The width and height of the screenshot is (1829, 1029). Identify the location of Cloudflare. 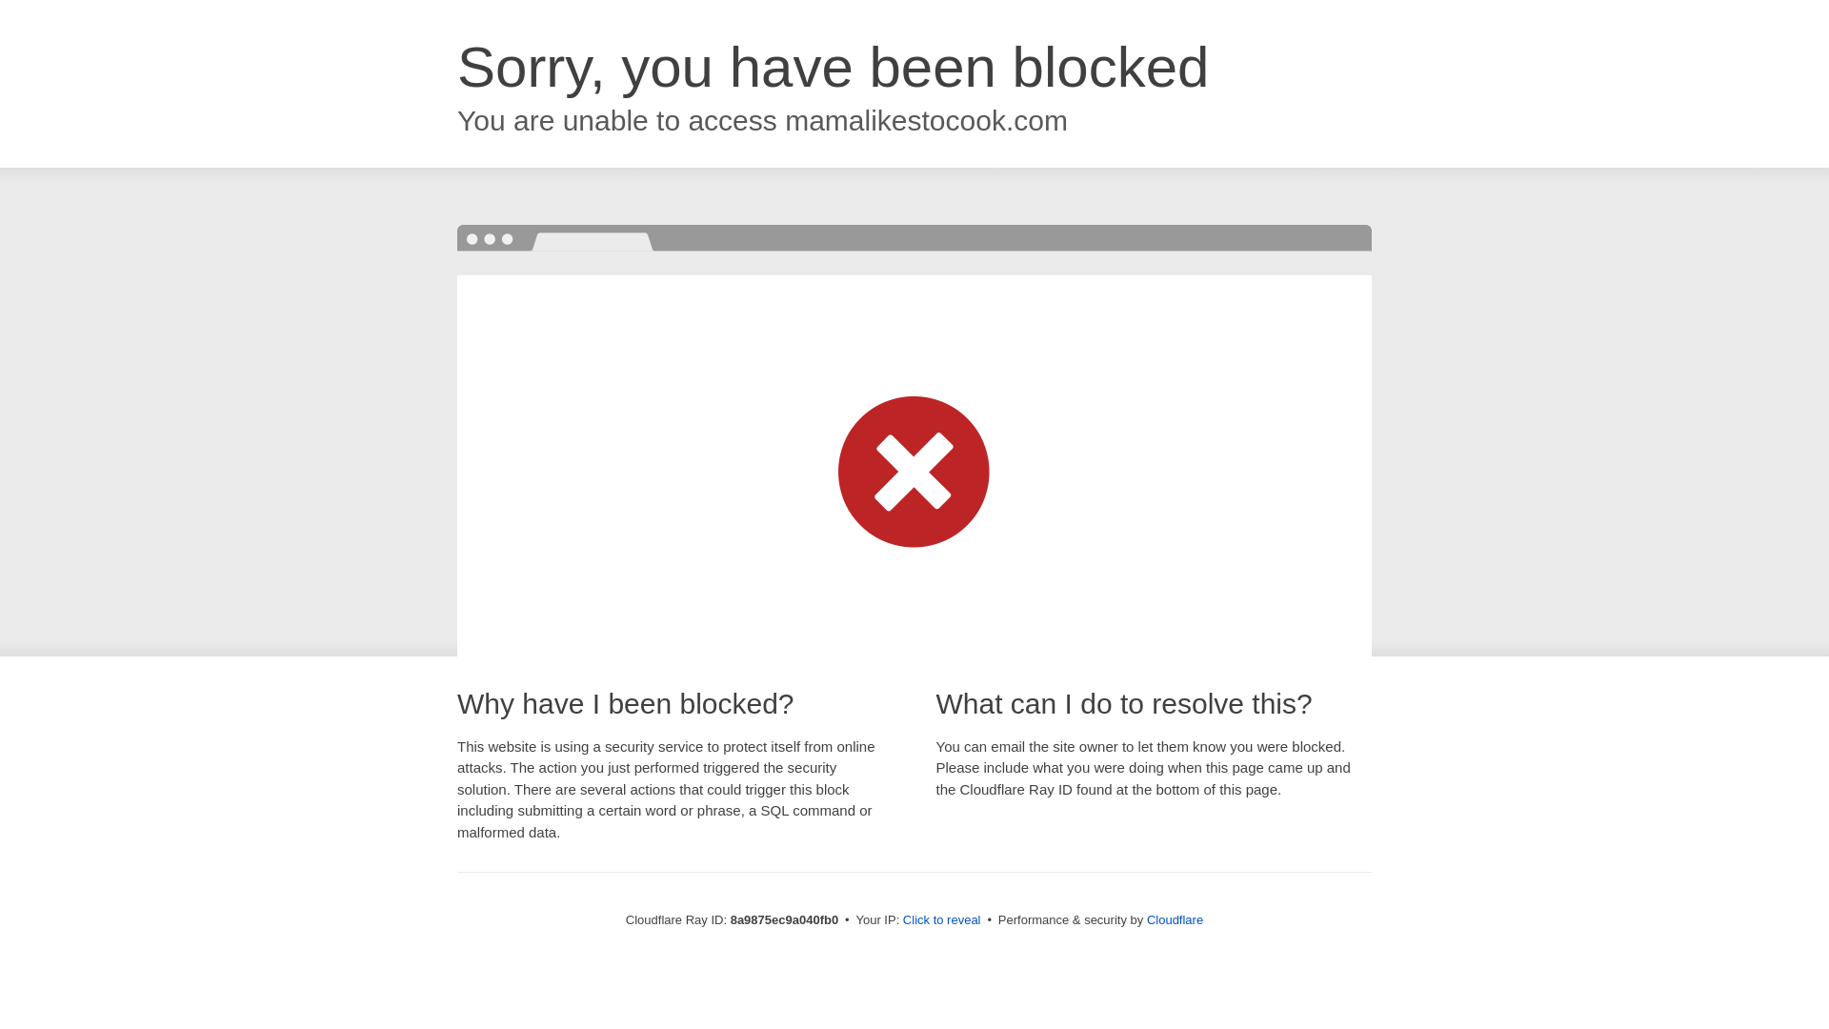
(1175, 919).